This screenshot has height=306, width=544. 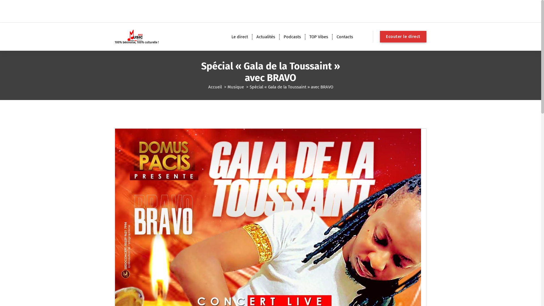 What do you see at coordinates (240, 37) in the screenshot?
I see `Le direct` at bounding box center [240, 37].